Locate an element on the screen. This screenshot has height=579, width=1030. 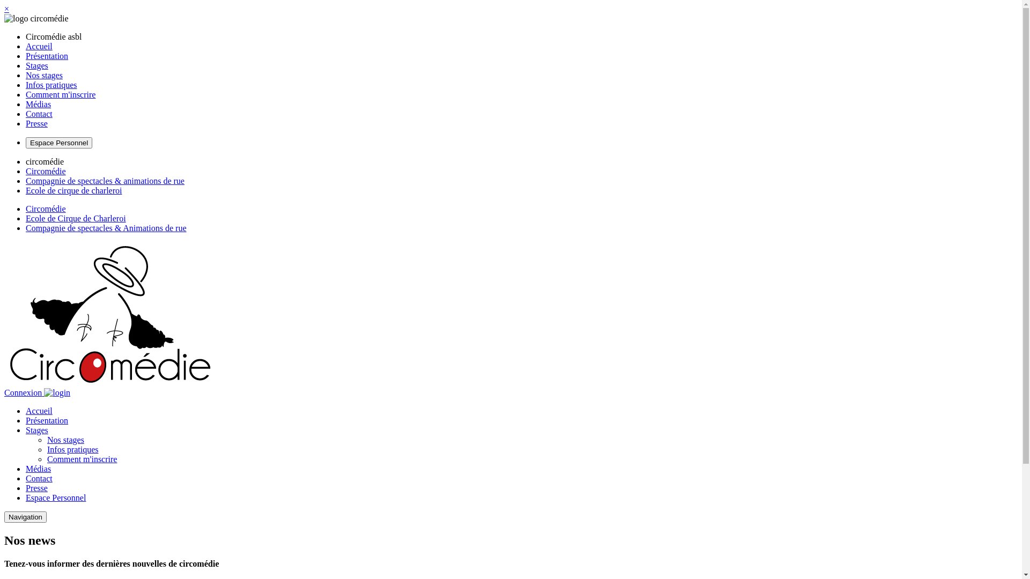
Presse is located at coordinates (36, 488).